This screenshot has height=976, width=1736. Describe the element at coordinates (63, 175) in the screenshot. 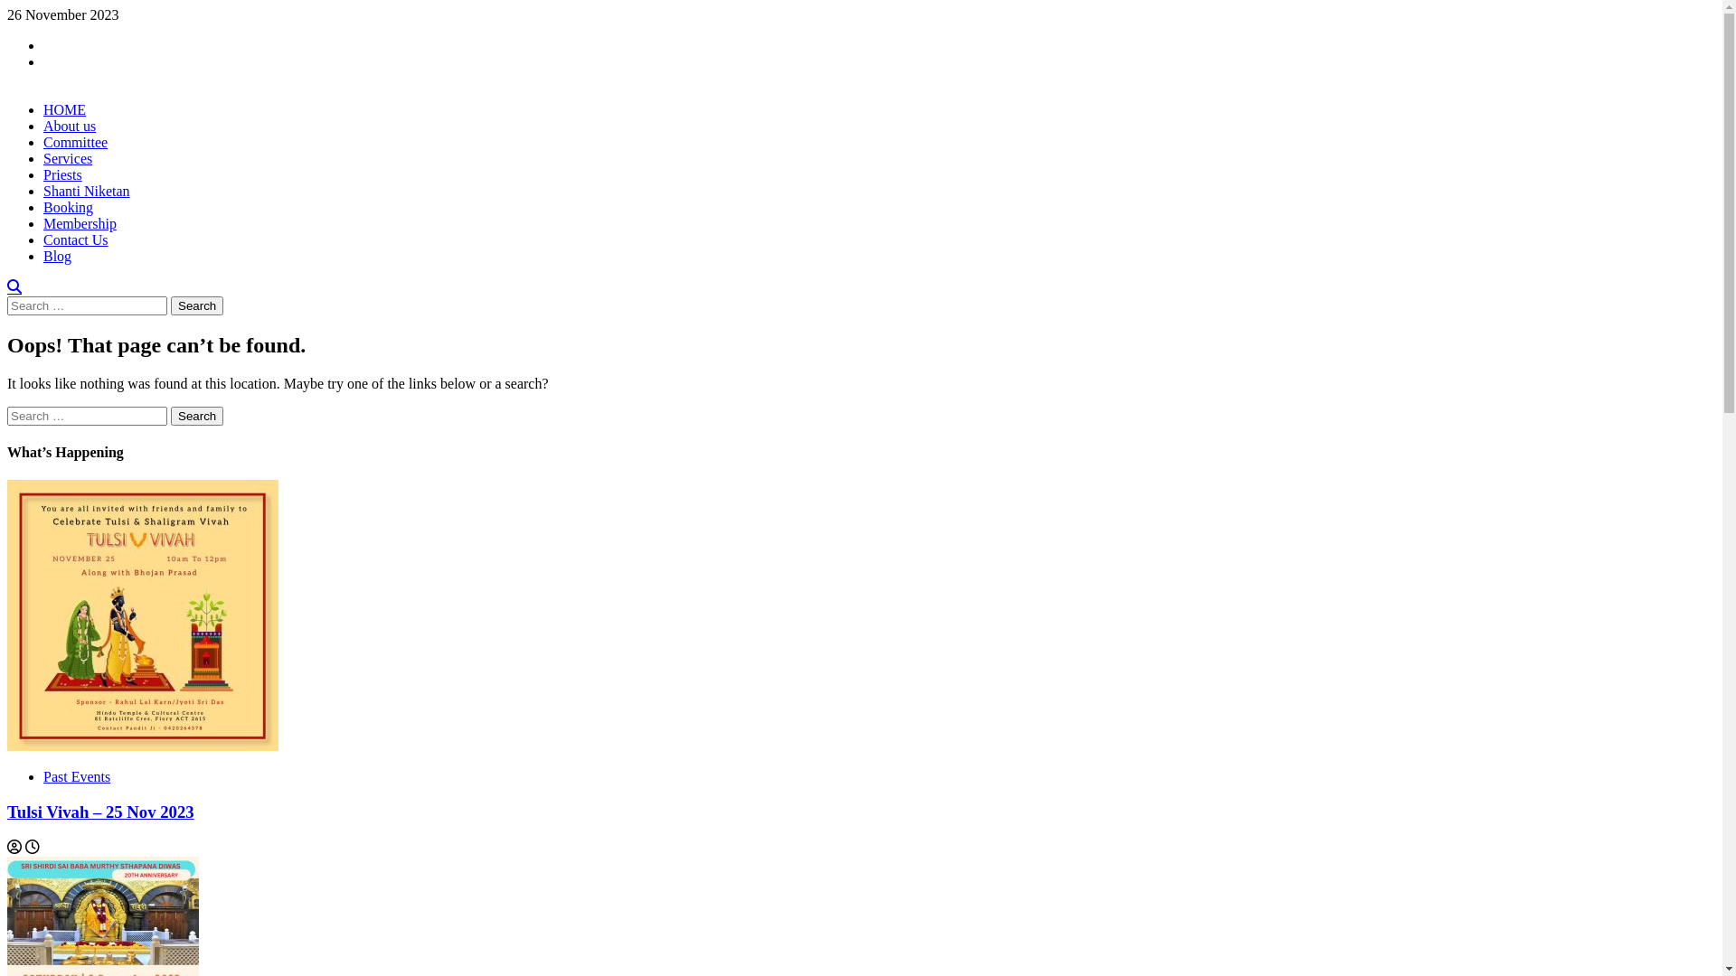

I see `Priests` at that location.